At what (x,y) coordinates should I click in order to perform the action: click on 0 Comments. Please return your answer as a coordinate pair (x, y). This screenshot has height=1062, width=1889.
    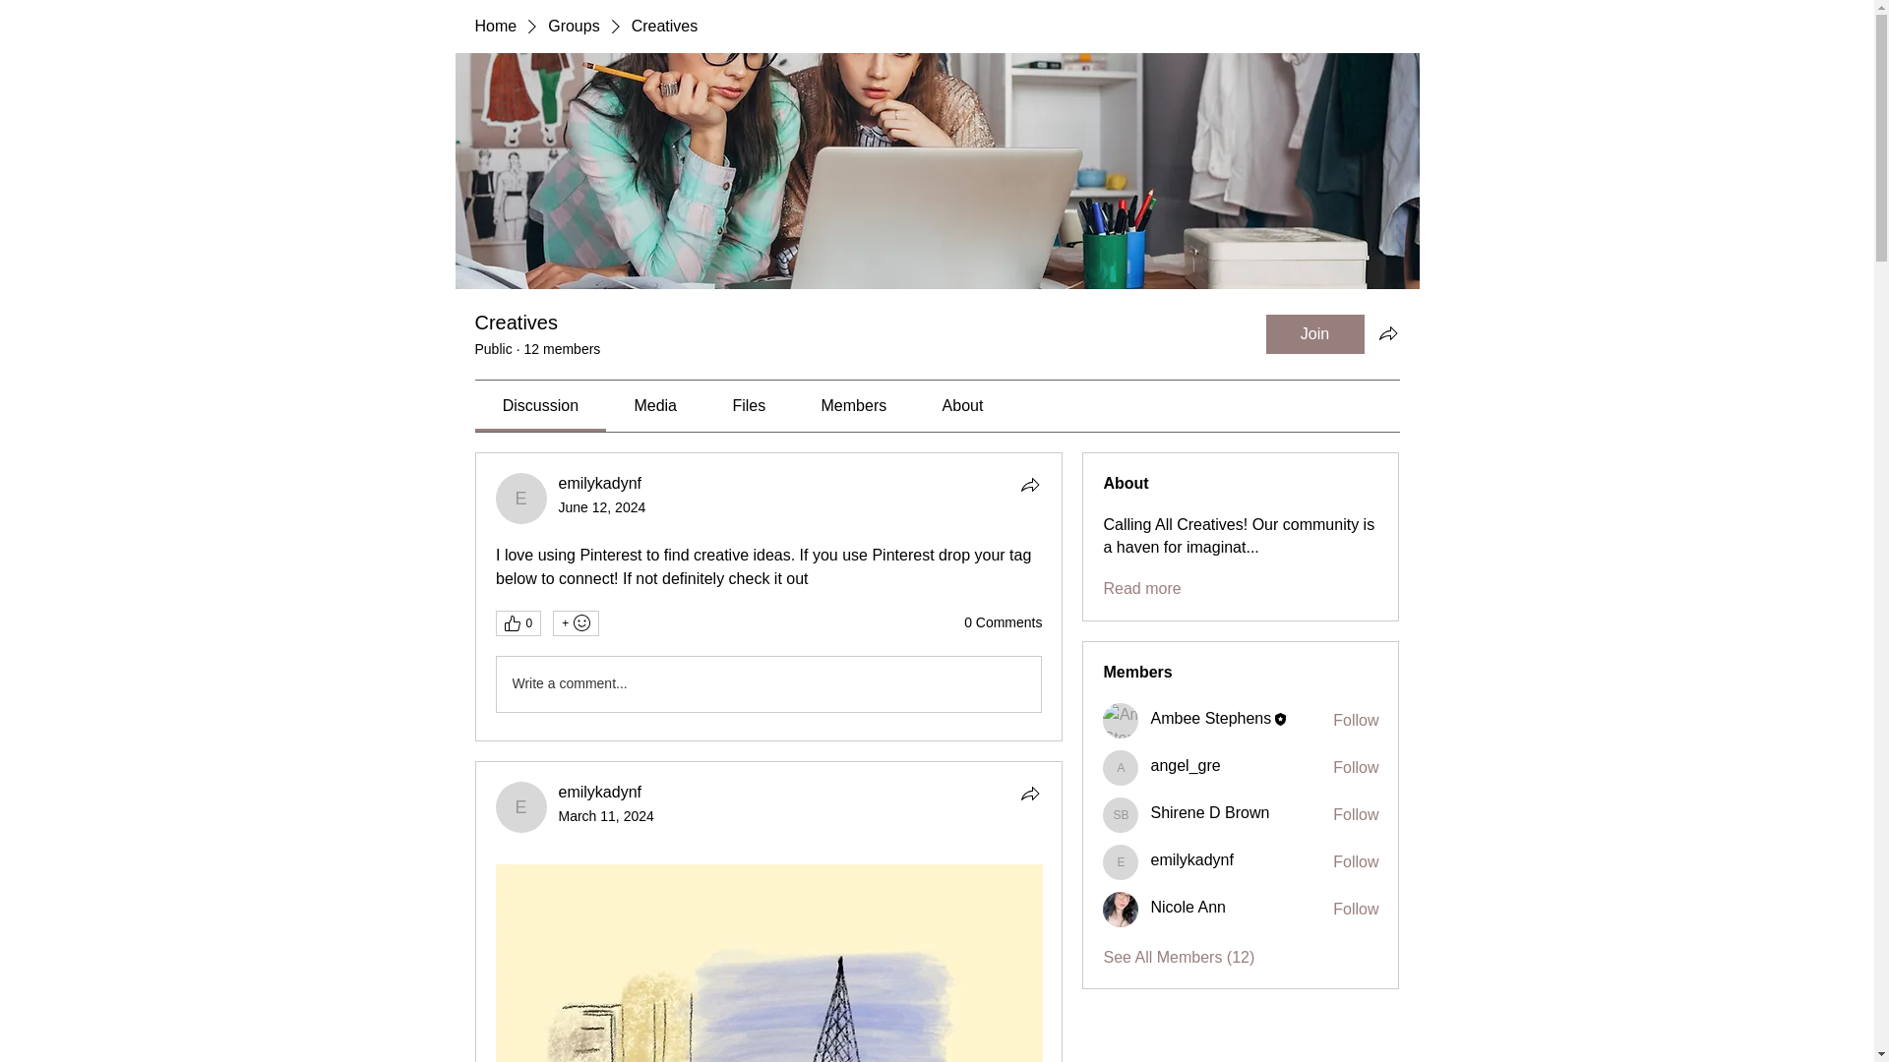
    Looking at the image, I should click on (1003, 623).